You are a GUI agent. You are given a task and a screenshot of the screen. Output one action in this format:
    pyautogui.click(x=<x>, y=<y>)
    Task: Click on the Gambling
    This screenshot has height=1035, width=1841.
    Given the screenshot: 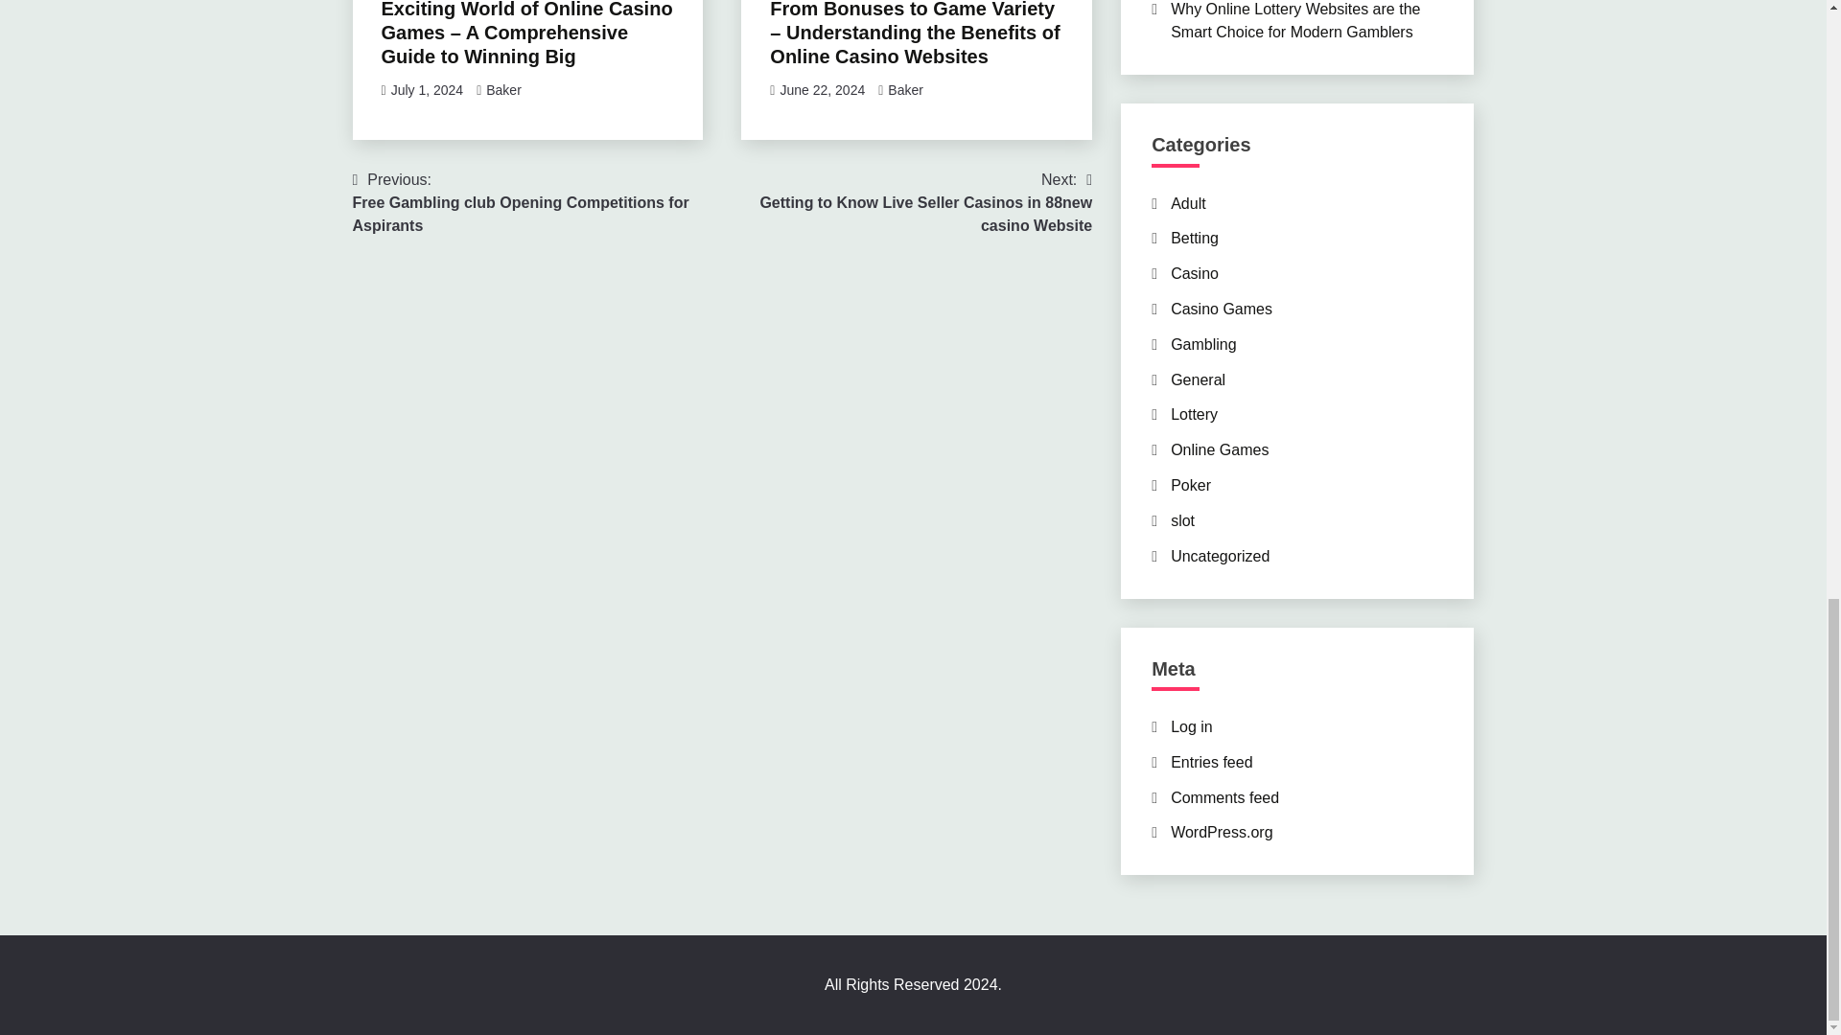 What is the action you would take?
    pyautogui.click(x=1202, y=345)
    